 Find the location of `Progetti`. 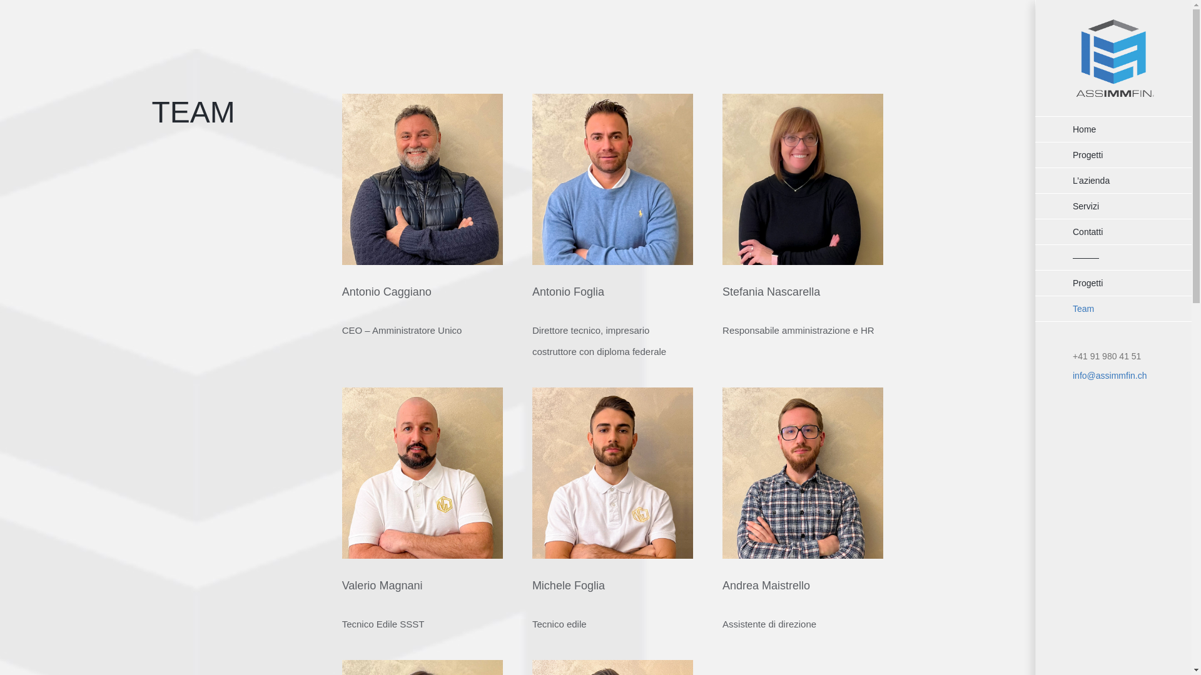

Progetti is located at coordinates (1113, 155).